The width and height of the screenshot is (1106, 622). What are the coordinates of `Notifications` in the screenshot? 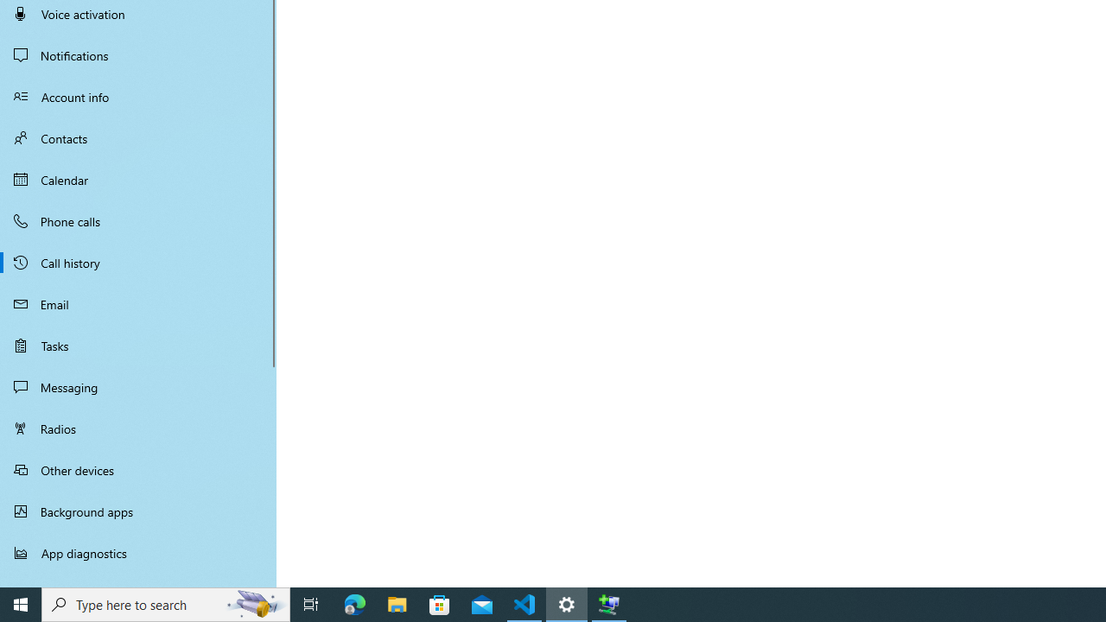 It's located at (138, 55).